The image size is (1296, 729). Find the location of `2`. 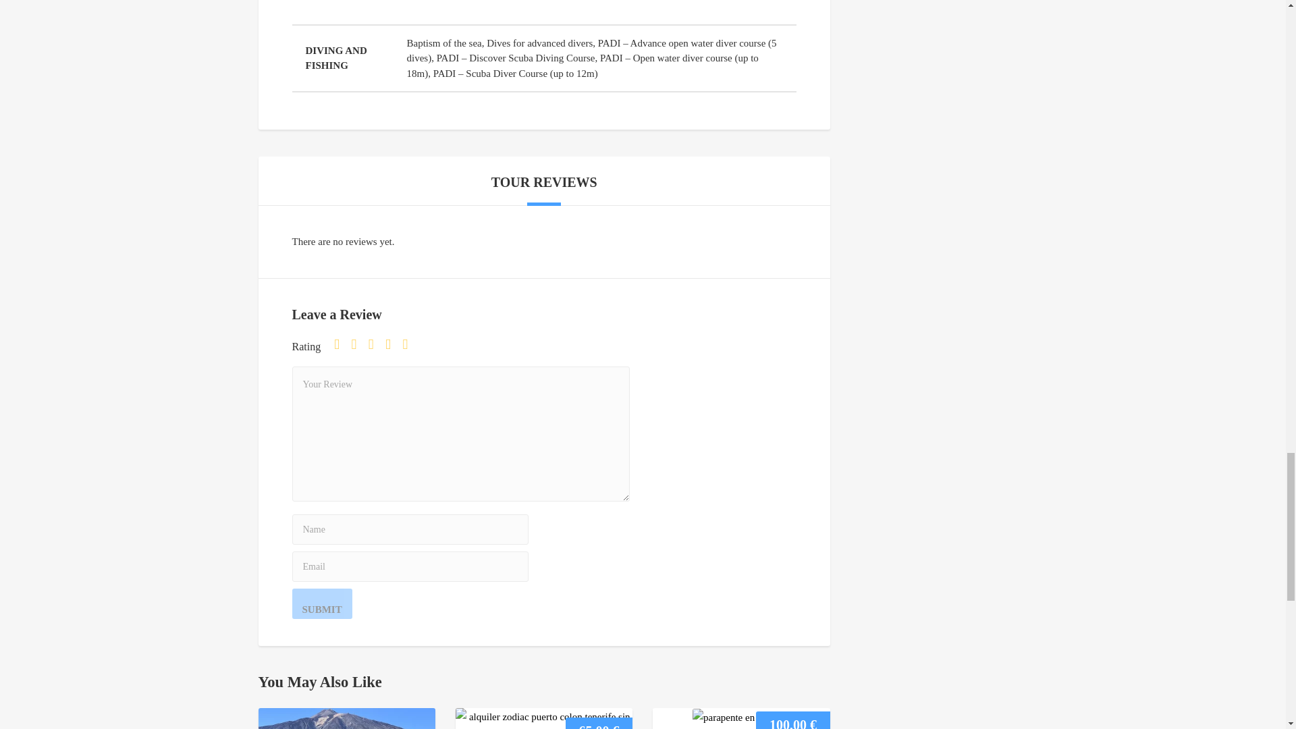

2 is located at coordinates (358, 344).